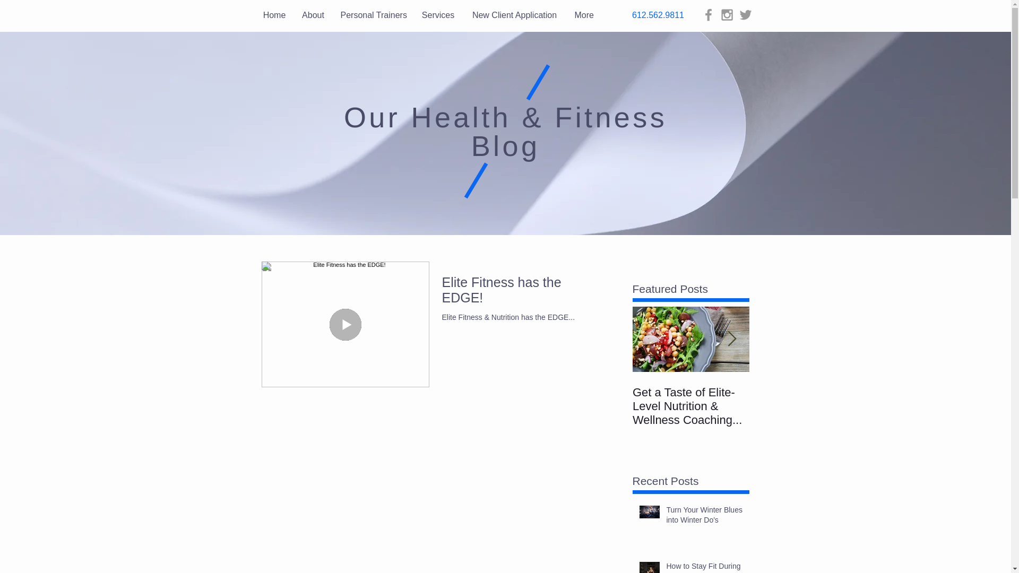 This screenshot has height=573, width=1019. Describe the element at coordinates (438, 15) in the screenshot. I see `Services` at that location.